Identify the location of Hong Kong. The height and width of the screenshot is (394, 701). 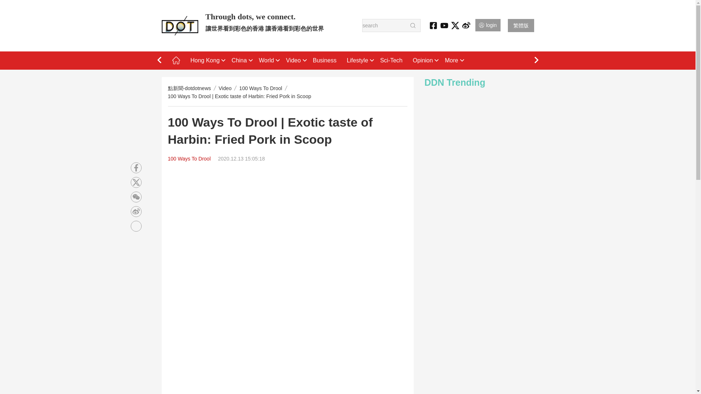
(206, 61).